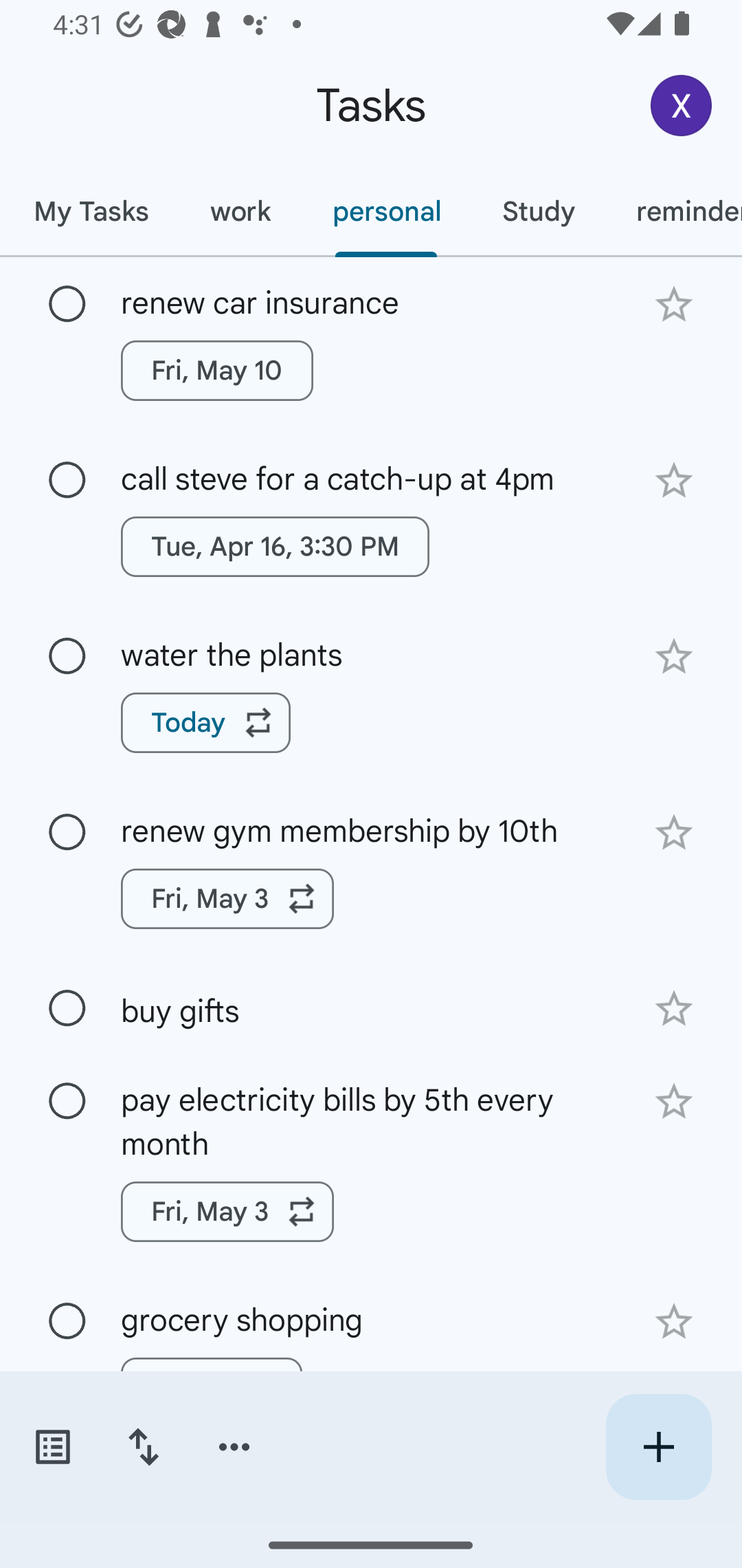  What do you see at coordinates (67, 656) in the screenshot?
I see `Mark as complete` at bounding box center [67, 656].